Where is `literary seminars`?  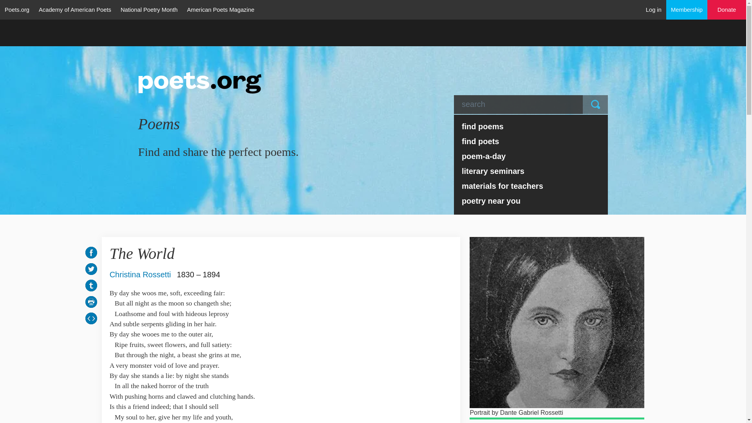
literary seminars is located at coordinates (531, 171).